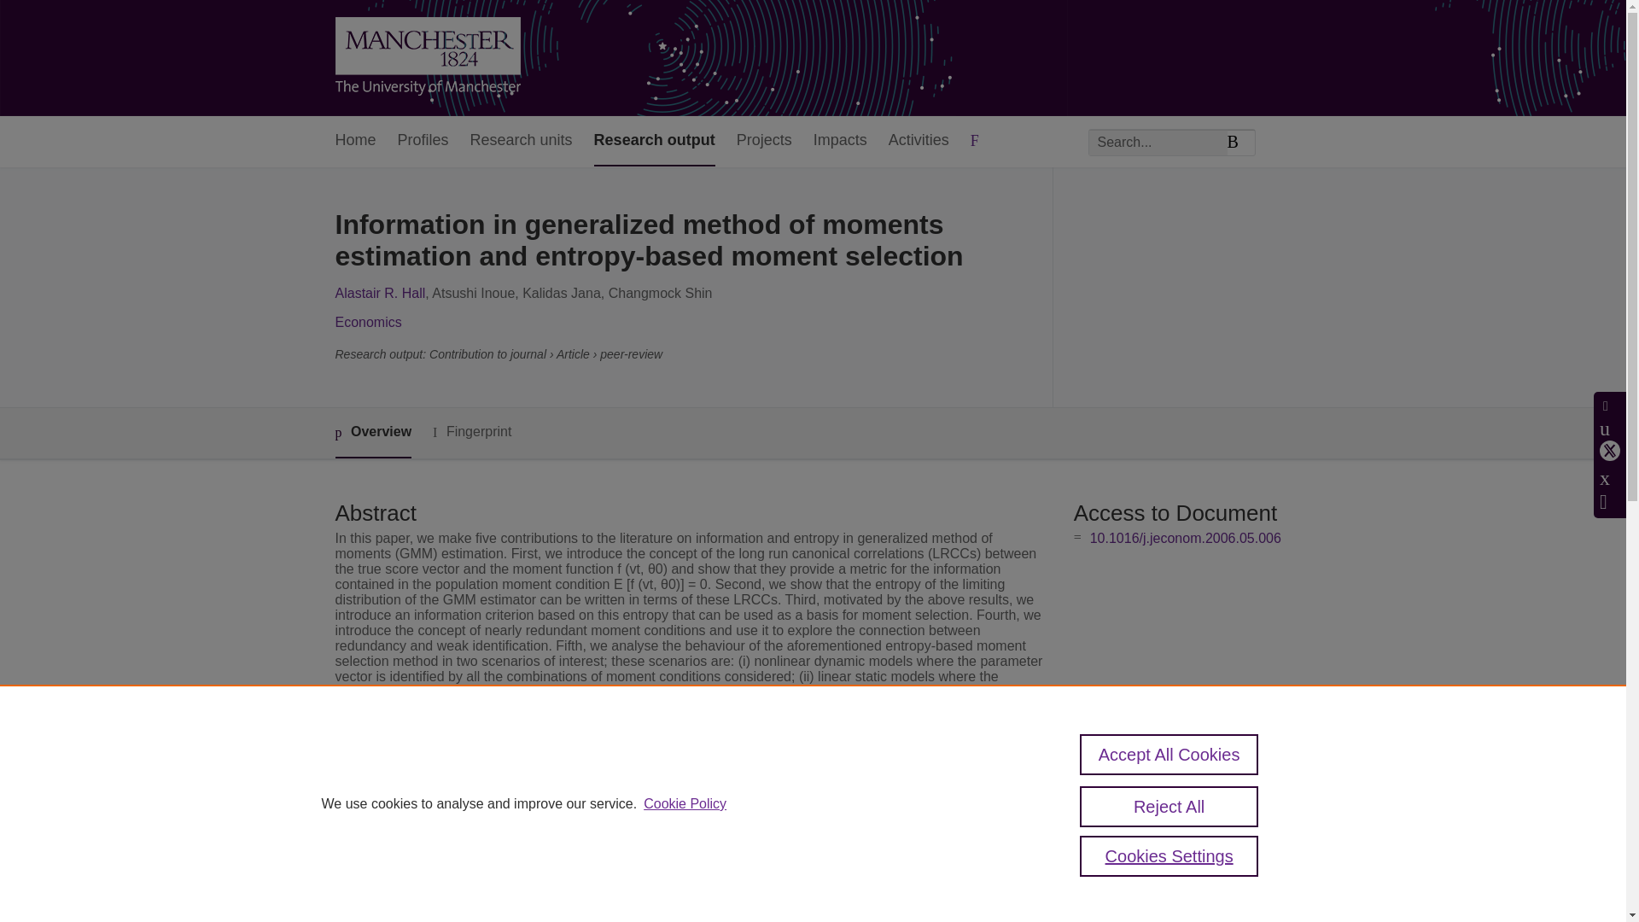  I want to click on Projects, so click(763, 142).